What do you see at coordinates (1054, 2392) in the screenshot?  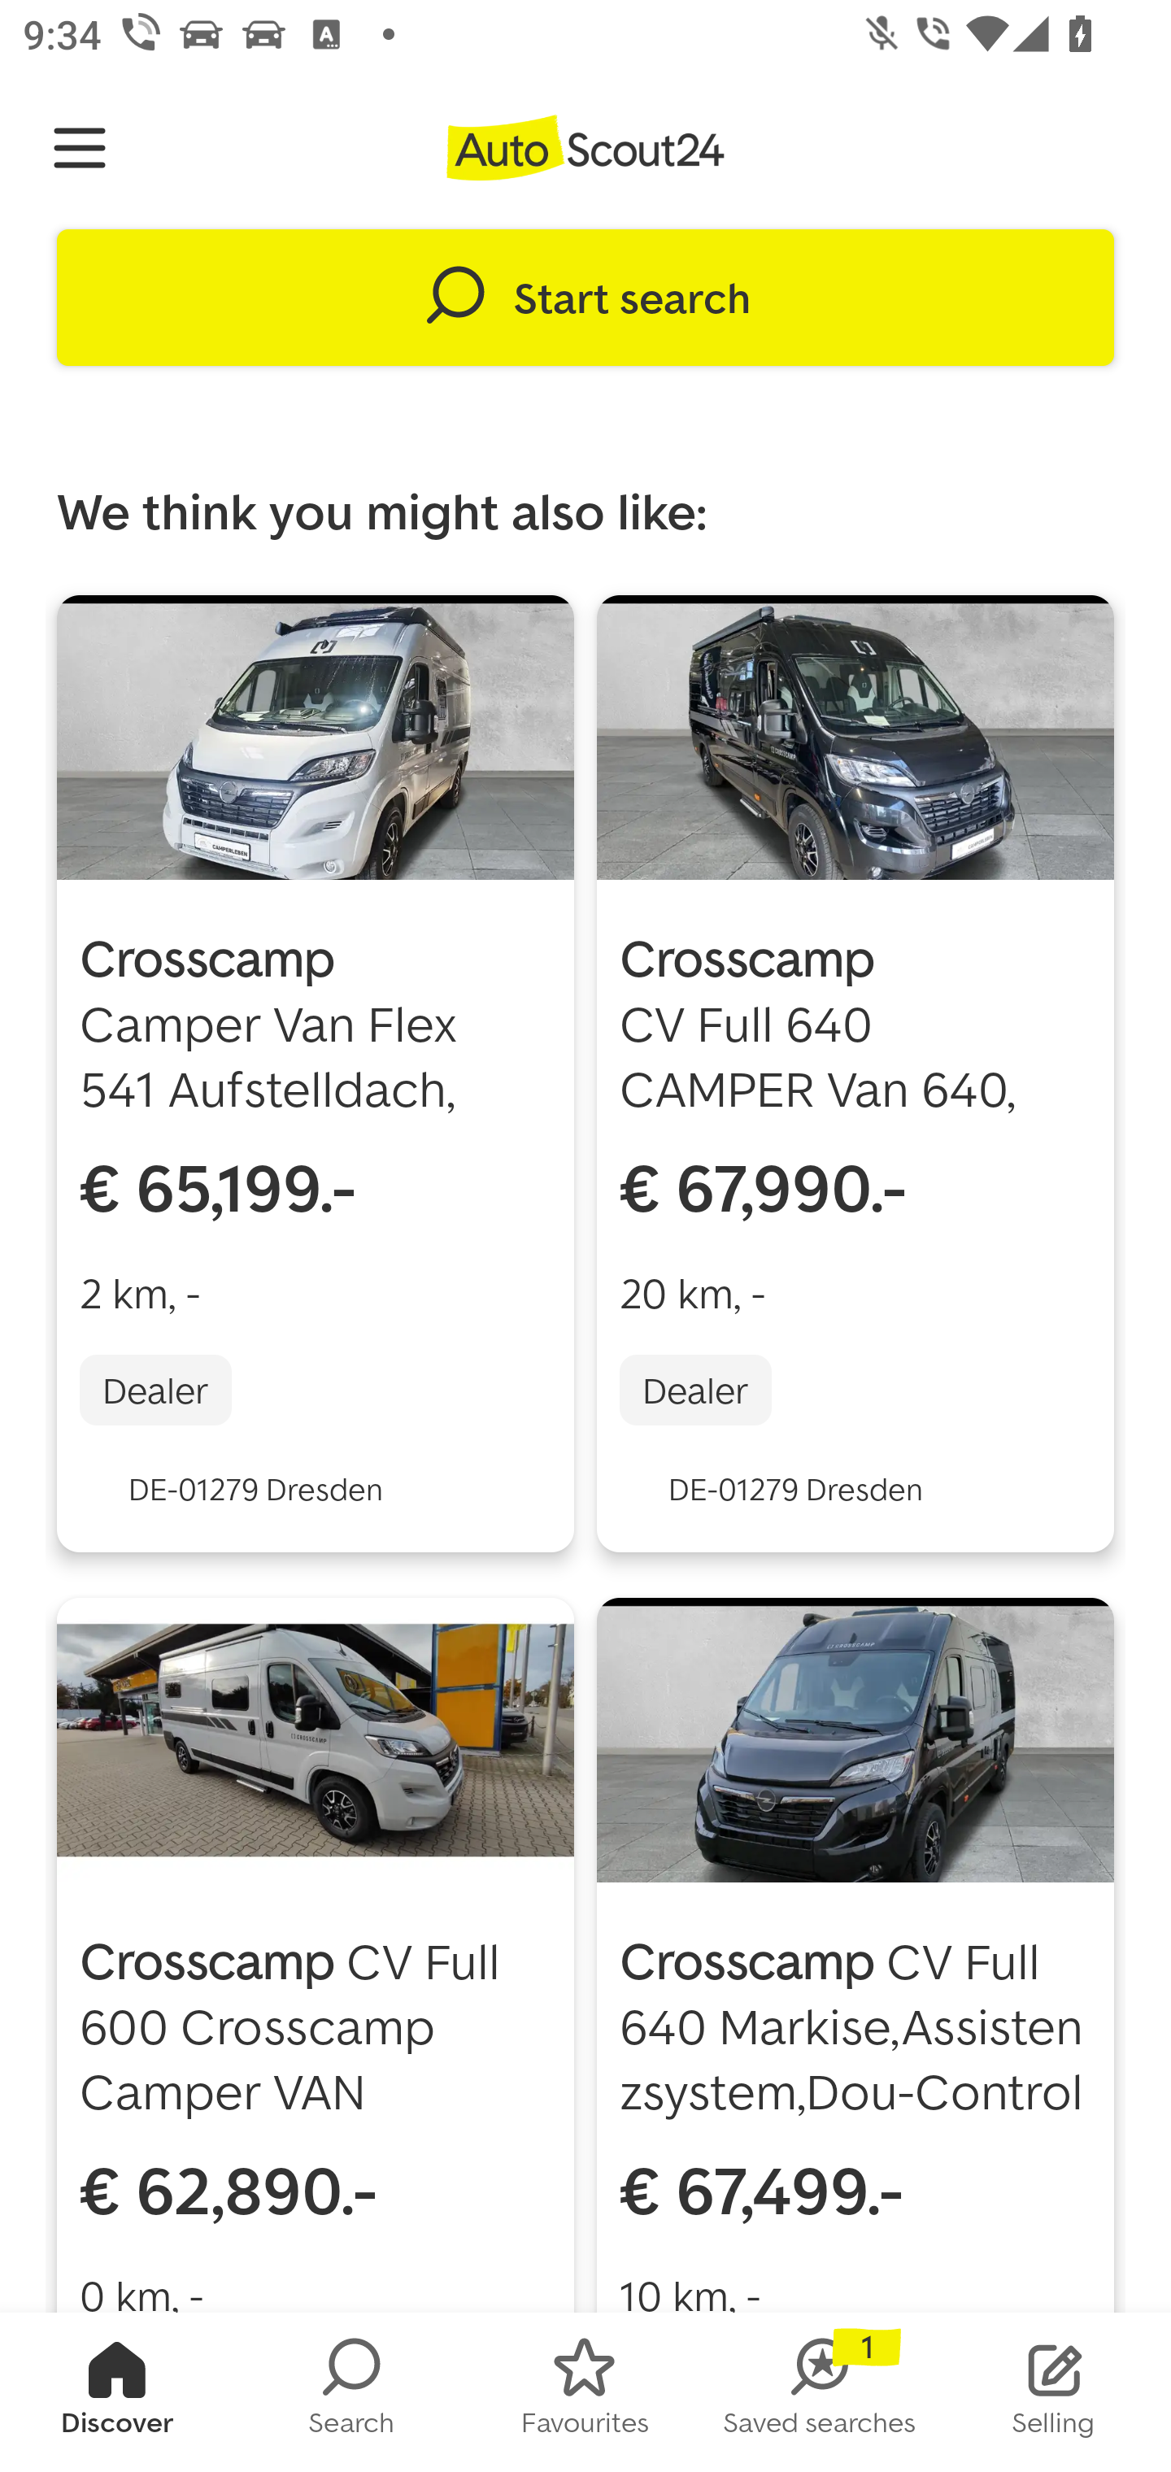 I see `STOCK_LIST Selling` at bounding box center [1054, 2392].